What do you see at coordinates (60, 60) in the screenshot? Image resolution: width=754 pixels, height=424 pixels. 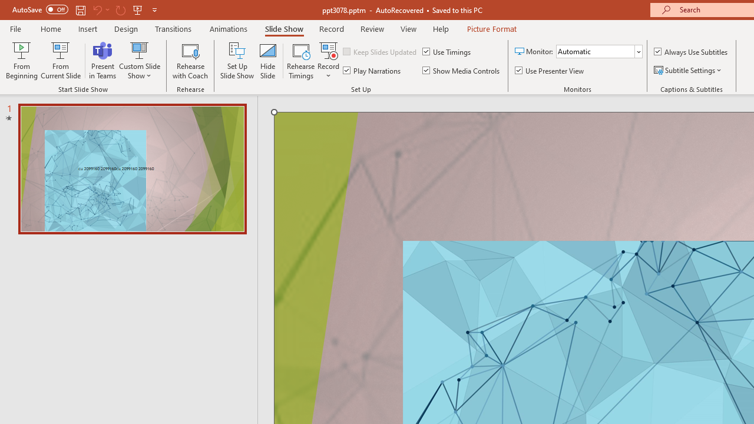 I see `From Current Slide` at bounding box center [60, 60].